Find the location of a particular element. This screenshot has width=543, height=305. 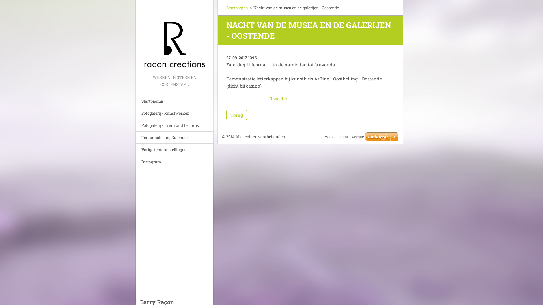

Tweeten is located at coordinates (279, 98).